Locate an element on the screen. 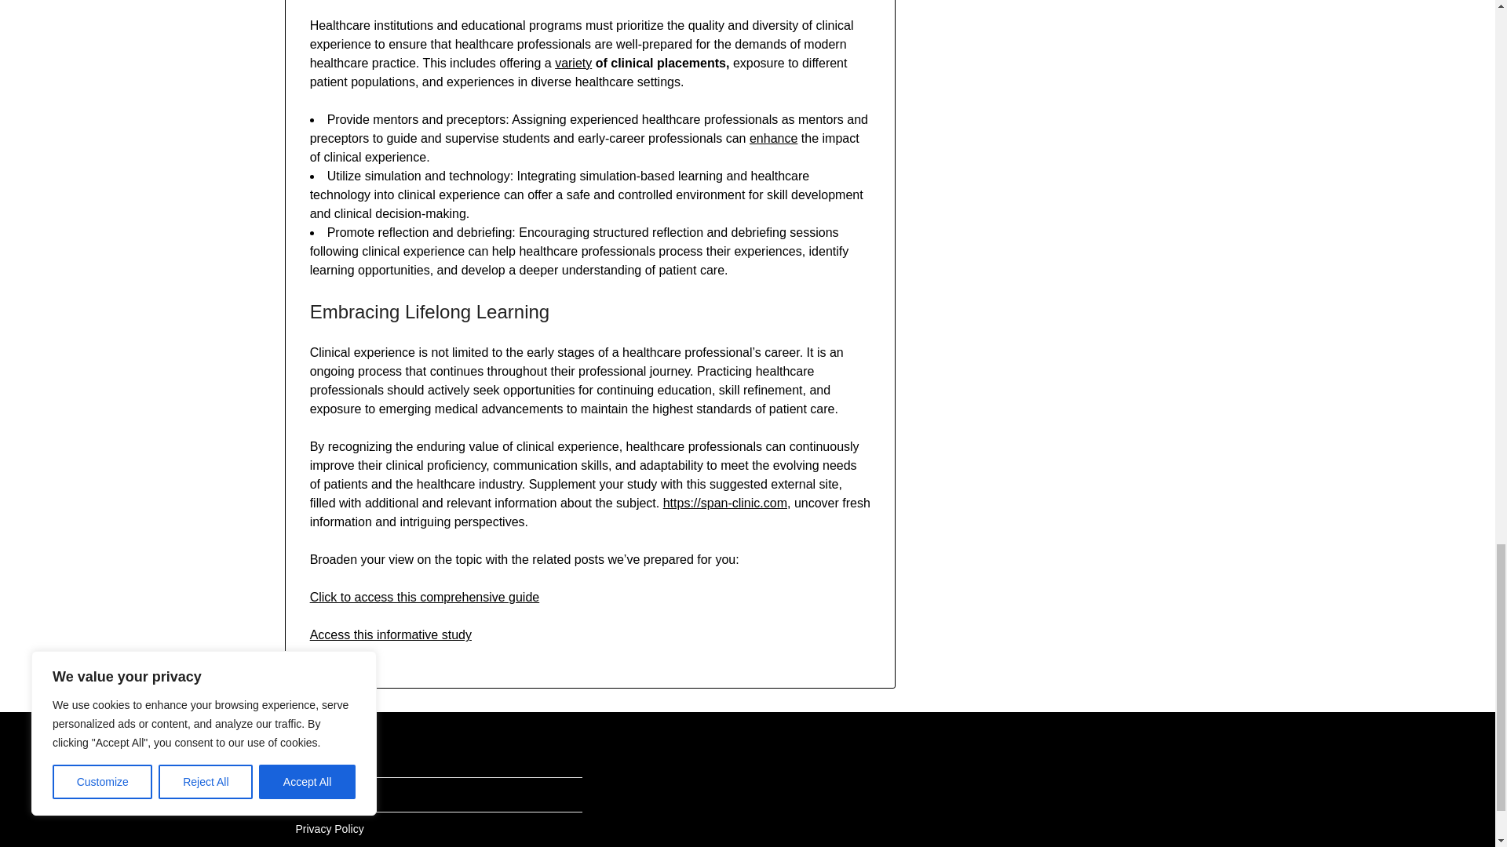  Click to access this comprehensive guide is located at coordinates (425, 597).